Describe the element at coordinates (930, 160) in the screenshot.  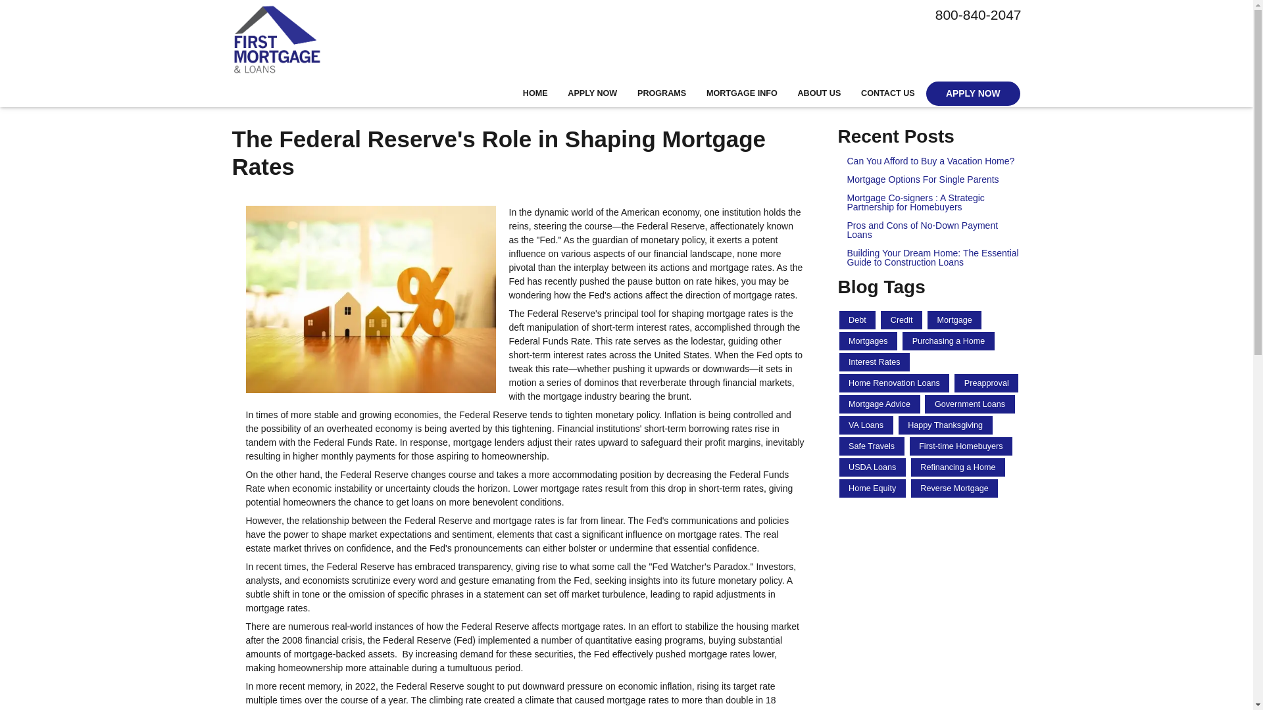
I see `Can You Afford to Buy a Vacation Home?` at that location.